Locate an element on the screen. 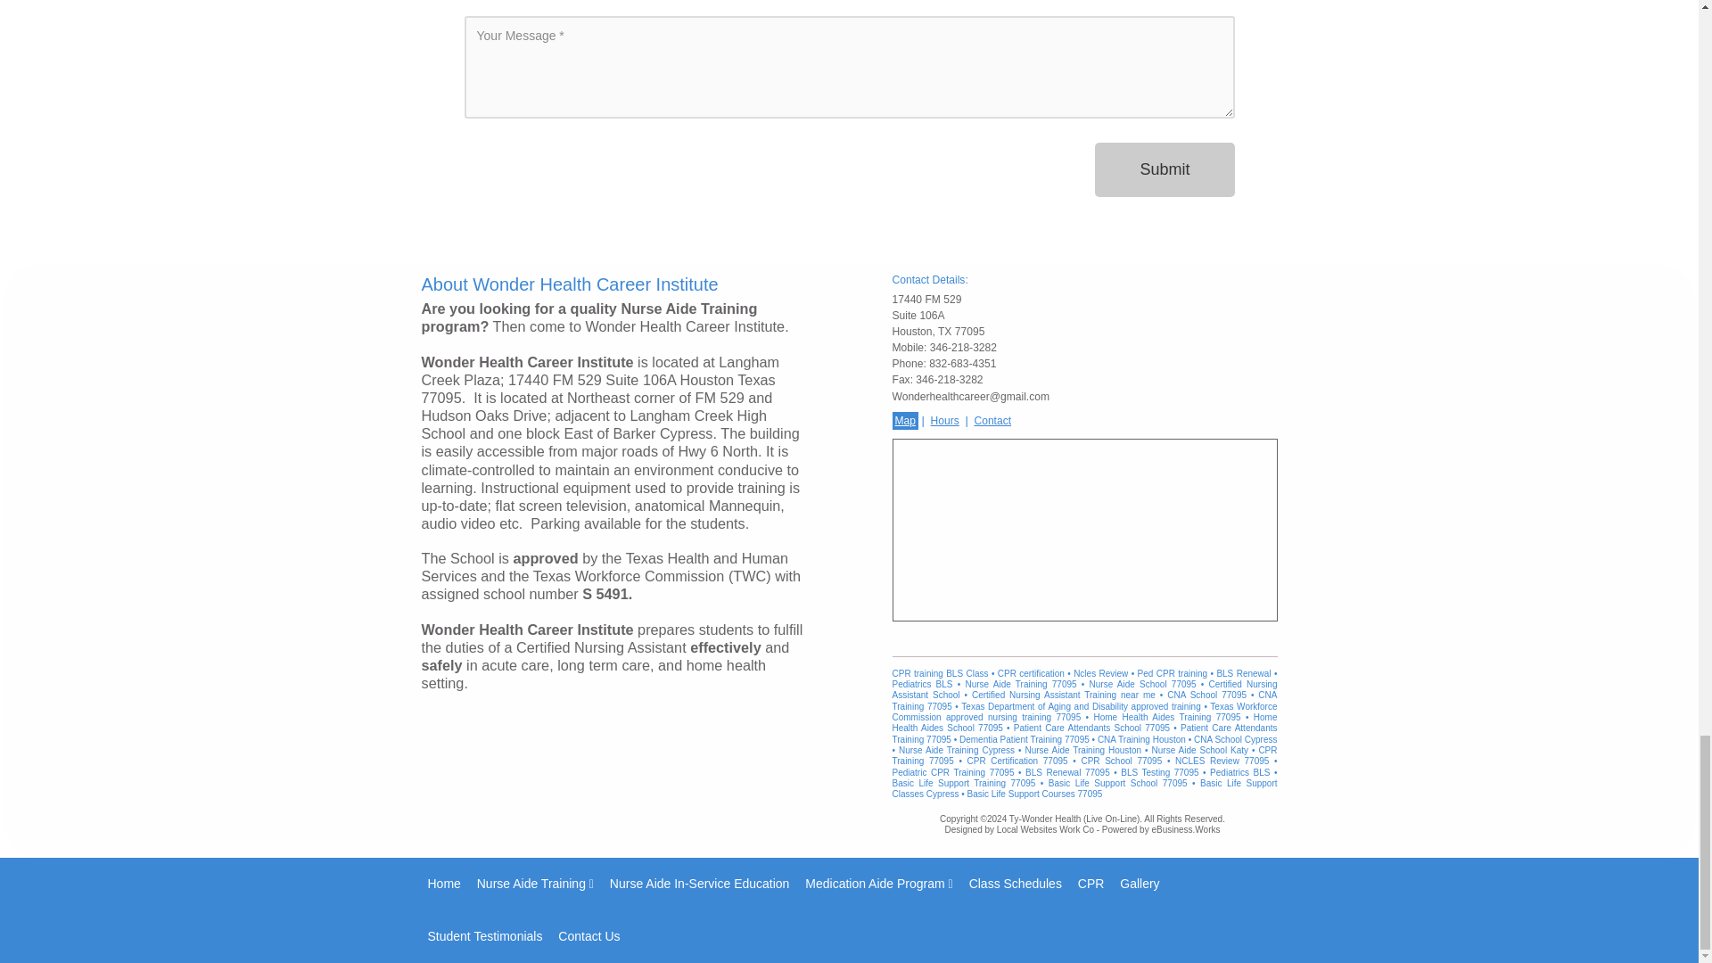  832-683-4351 is located at coordinates (963, 363).